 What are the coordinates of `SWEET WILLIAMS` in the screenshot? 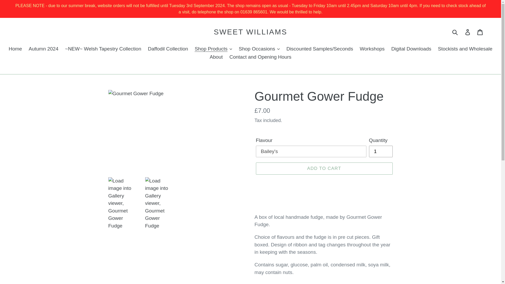 It's located at (250, 32).